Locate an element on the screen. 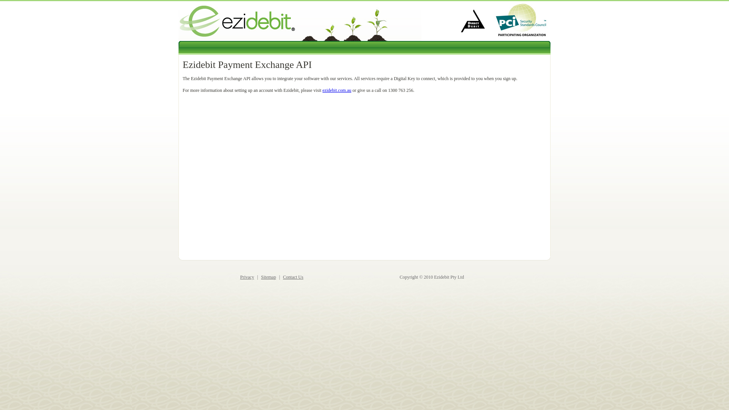  Sitemap is located at coordinates (269, 277).